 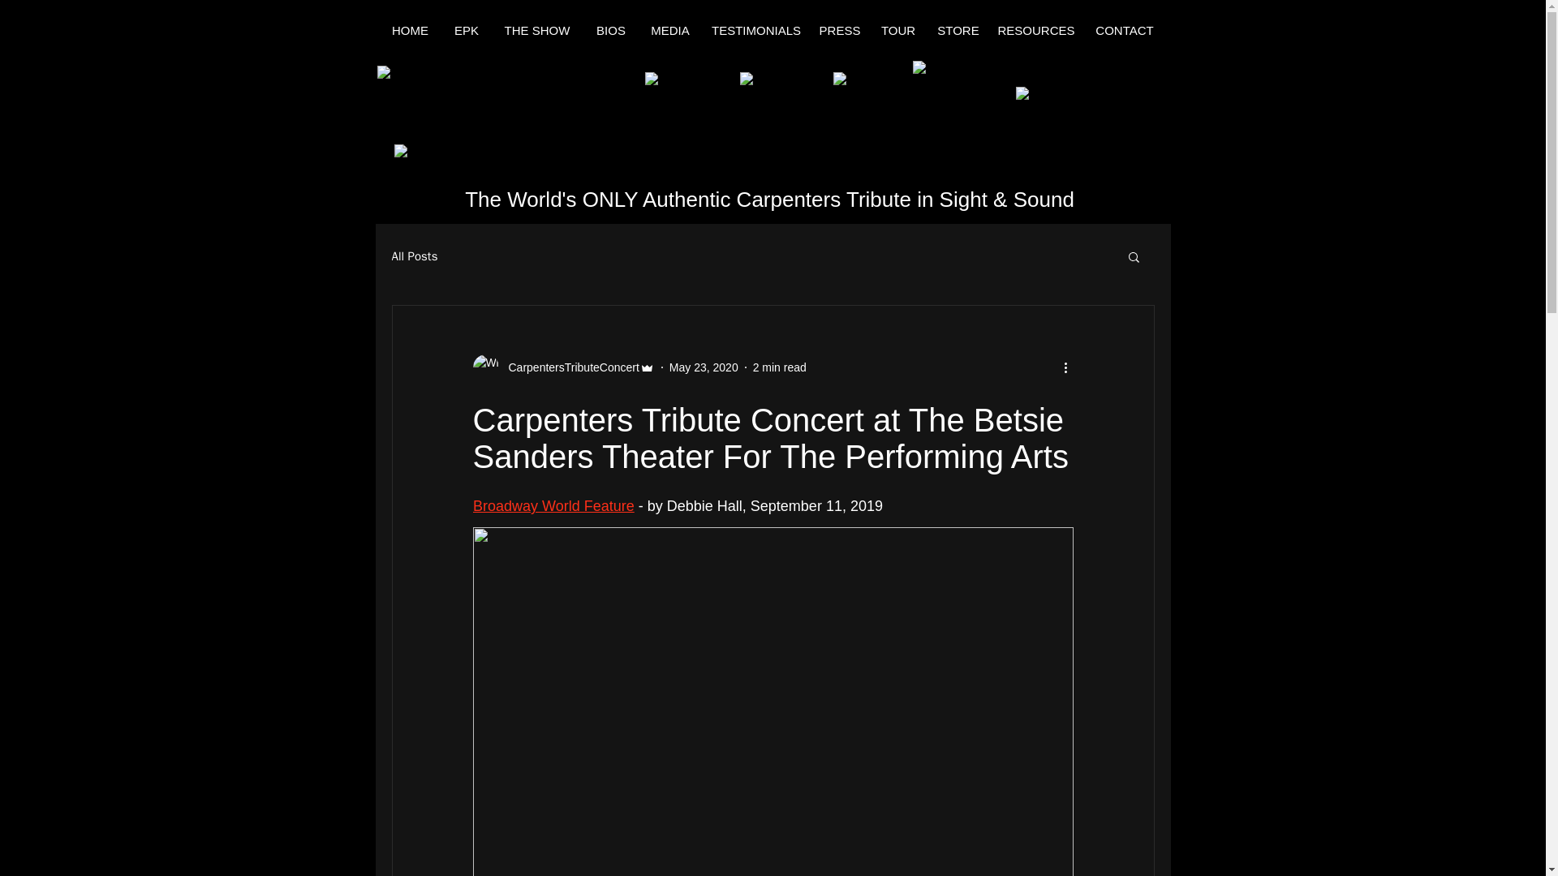 What do you see at coordinates (414, 255) in the screenshot?
I see `All Posts` at bounding box center [414, 255].